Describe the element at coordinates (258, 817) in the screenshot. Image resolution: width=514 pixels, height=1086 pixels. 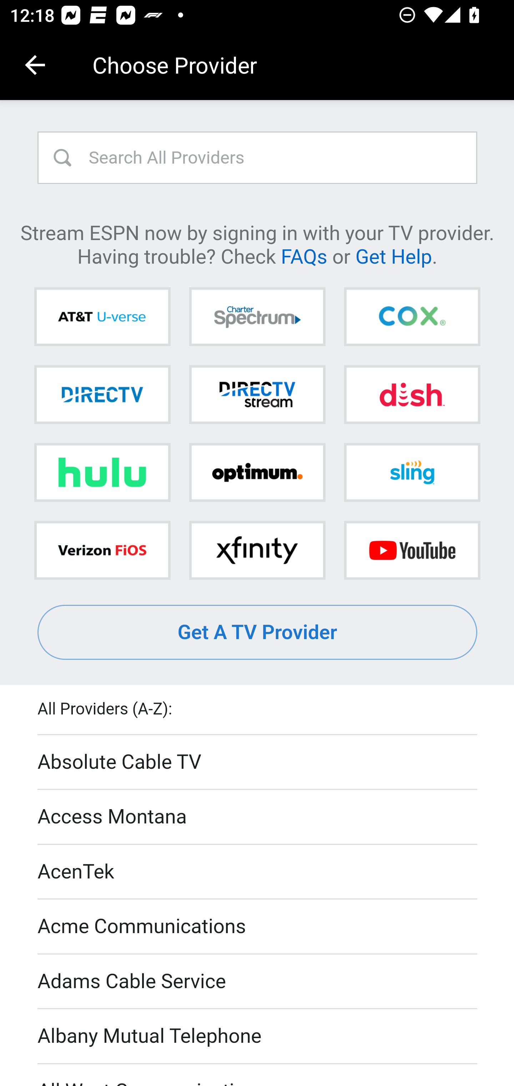
I see `Access Montana` at that location.